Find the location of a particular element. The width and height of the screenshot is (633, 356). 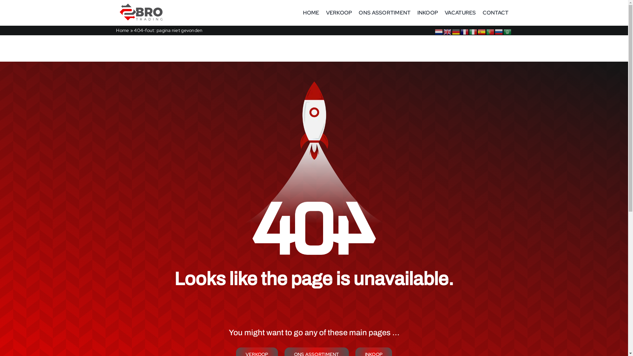

Russian is located at coordinates (499, 31).